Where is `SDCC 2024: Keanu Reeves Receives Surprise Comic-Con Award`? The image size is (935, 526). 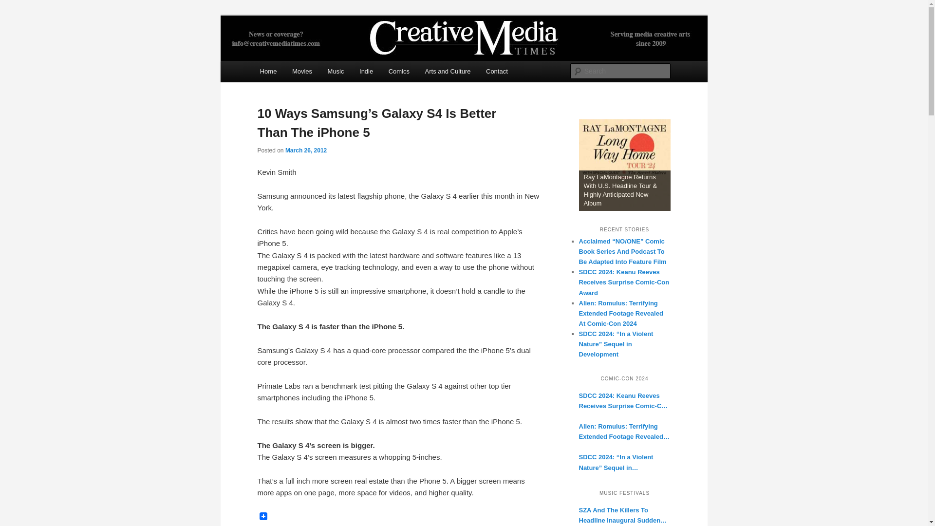 SDCC 2024: Keanu Reeves Receives Surprise Comic-Con Award is located at coordinates (624, 282).